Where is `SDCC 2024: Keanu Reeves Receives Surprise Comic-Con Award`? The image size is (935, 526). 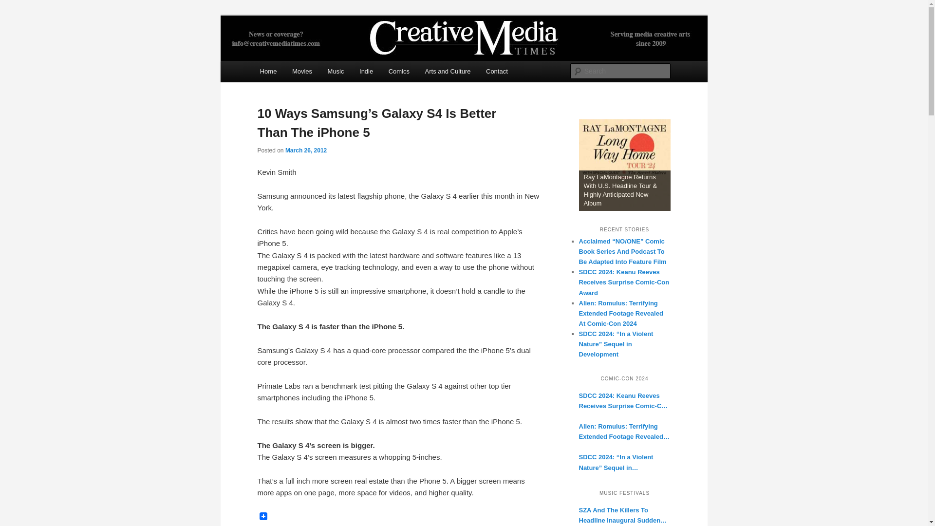 SDCC 2024: Keanu Reeves Receives Surprise Comic-Con Award is located at coordinates (624, 282).